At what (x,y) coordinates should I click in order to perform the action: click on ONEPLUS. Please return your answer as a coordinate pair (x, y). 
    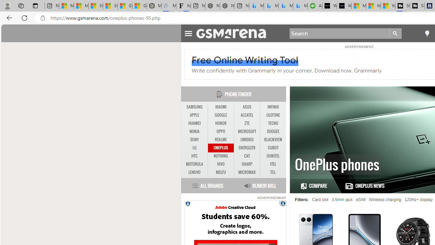
    Looking at the image, I should click on (221, 148).